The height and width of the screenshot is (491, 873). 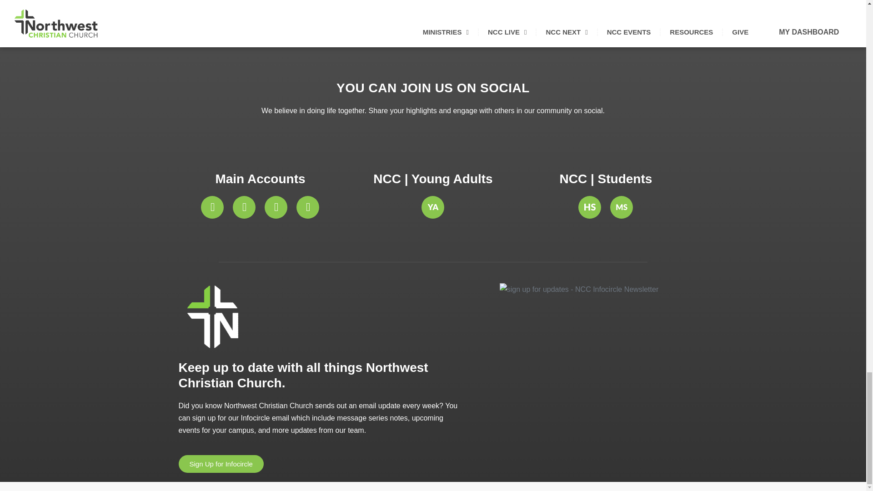 What do you see at coordinates (578, 289) in the screenshot?
I see `Infocircle-transparent-footer-graphic` at bounding box center [578, 289].